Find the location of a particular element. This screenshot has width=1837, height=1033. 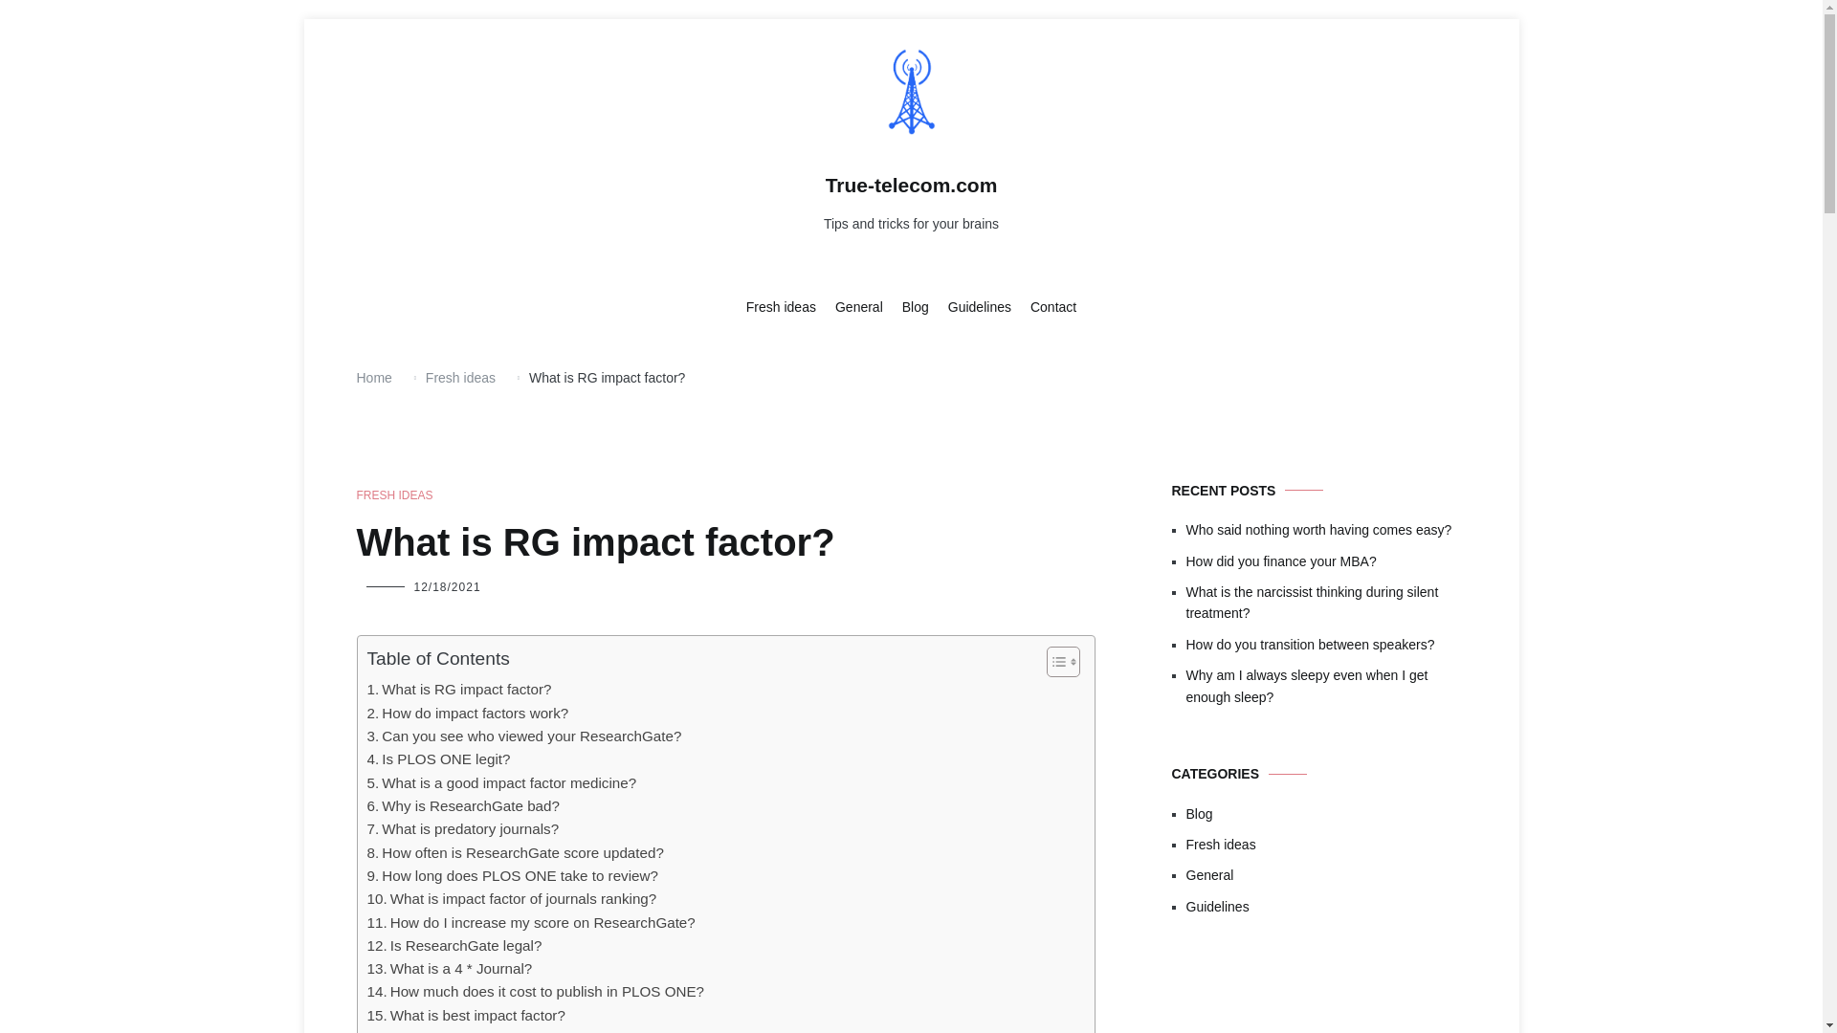

How do I increase my score on ResearchGate? is located at coordinates (532, 922).